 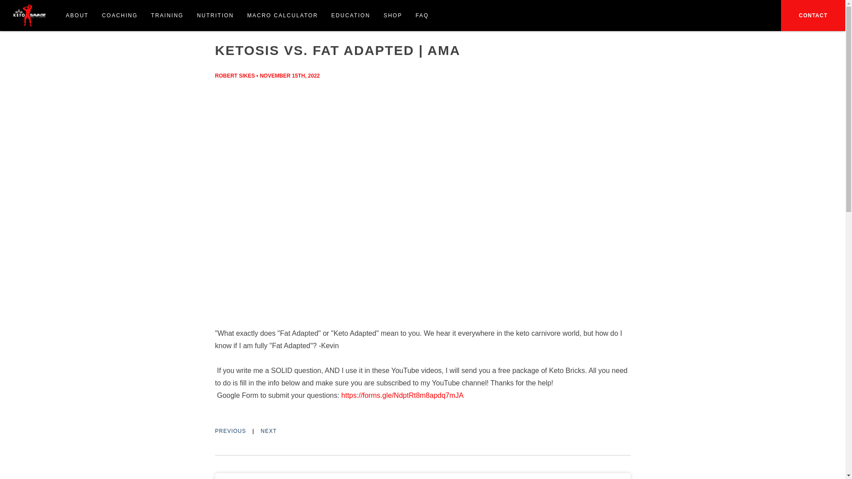 I want to click on COACHING, so click(x=120, y=16).